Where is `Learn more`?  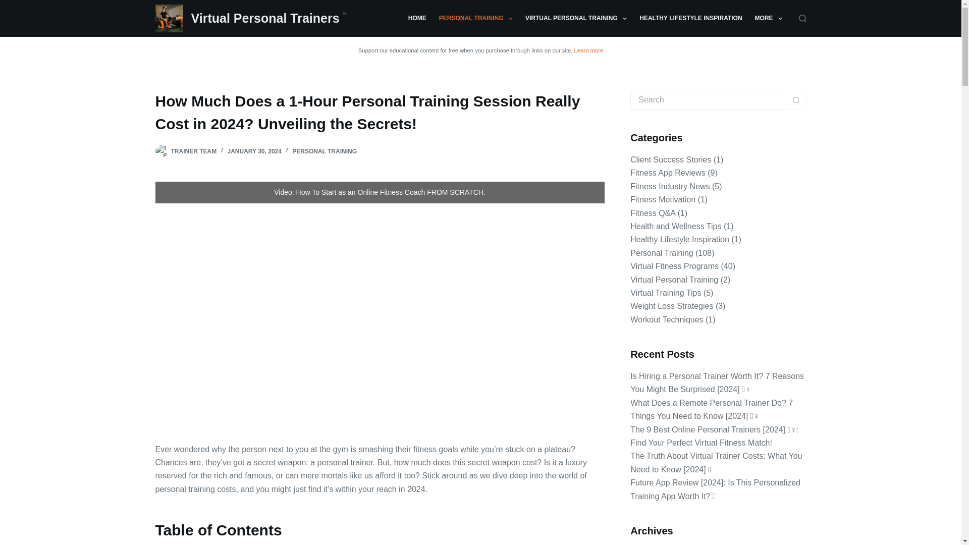 Learn more is located at coordinates (589, 50).